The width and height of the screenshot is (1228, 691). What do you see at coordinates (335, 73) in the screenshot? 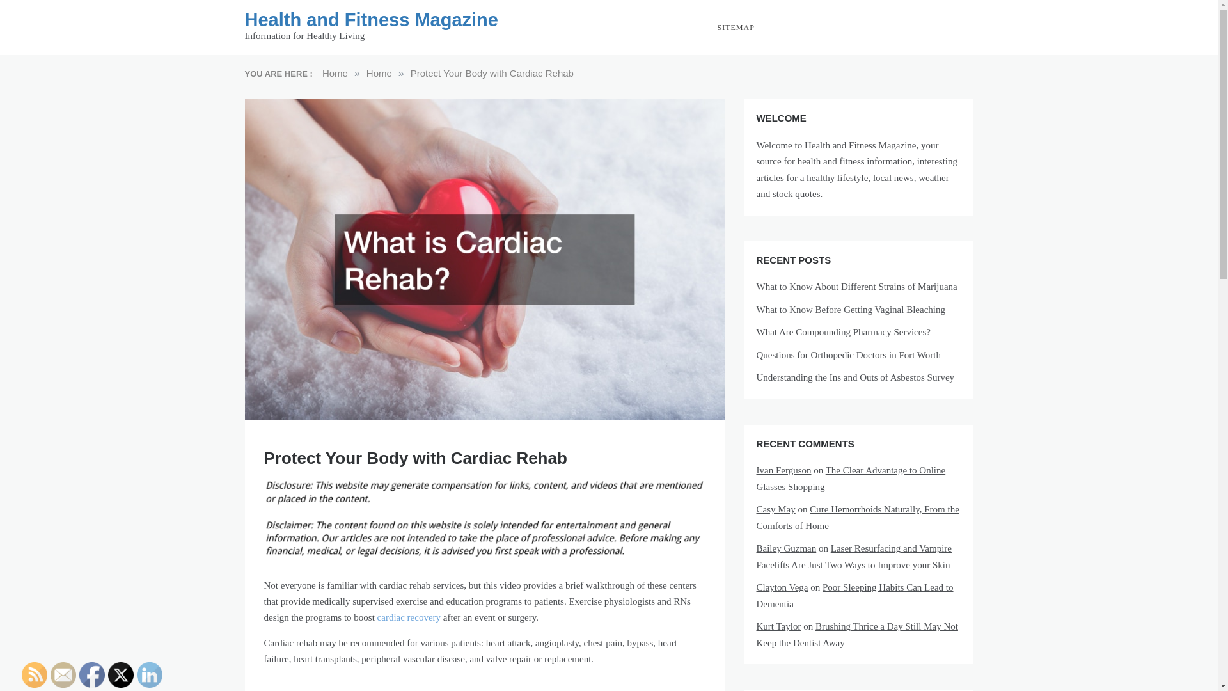
I see `Home` at bounding box center [335, 73].